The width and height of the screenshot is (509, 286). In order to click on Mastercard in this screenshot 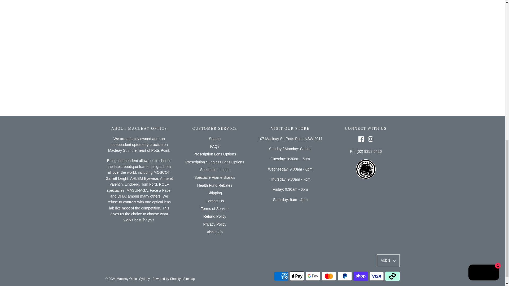, I will do `click(328, 276)`.